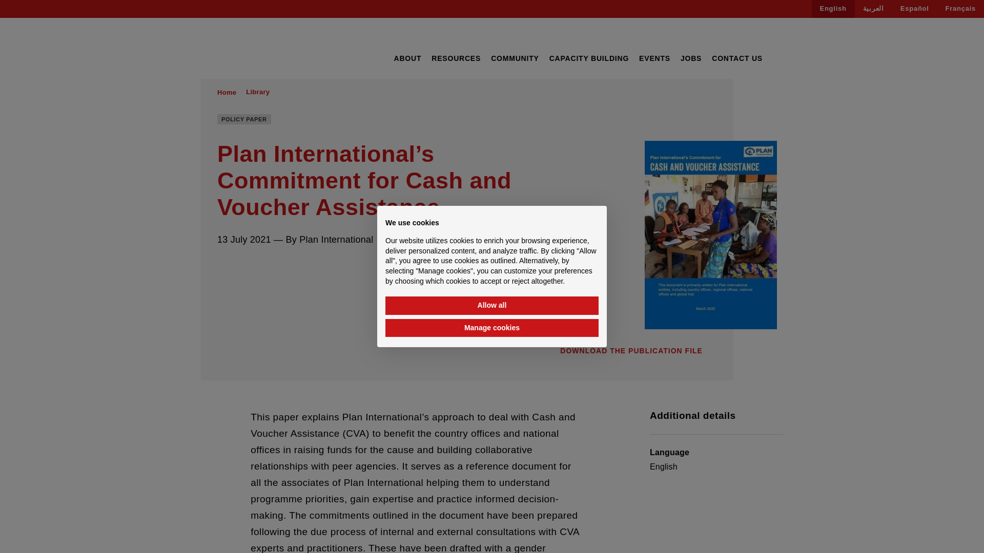  What do you see at coordinates (227, 92) in the screenshot?
I see `Go to Home` at bounding box center [227, 92].